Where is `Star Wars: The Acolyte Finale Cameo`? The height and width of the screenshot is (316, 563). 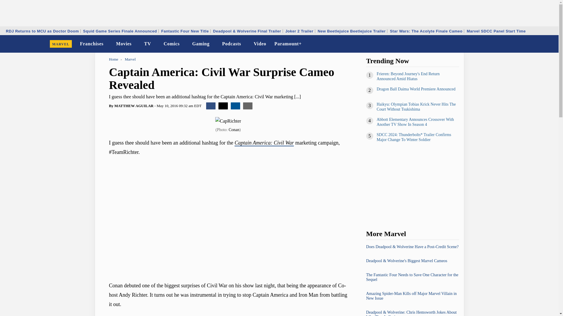 Star Wars: The Acolyte Finale Cameo is located at coordinates (426, 31).